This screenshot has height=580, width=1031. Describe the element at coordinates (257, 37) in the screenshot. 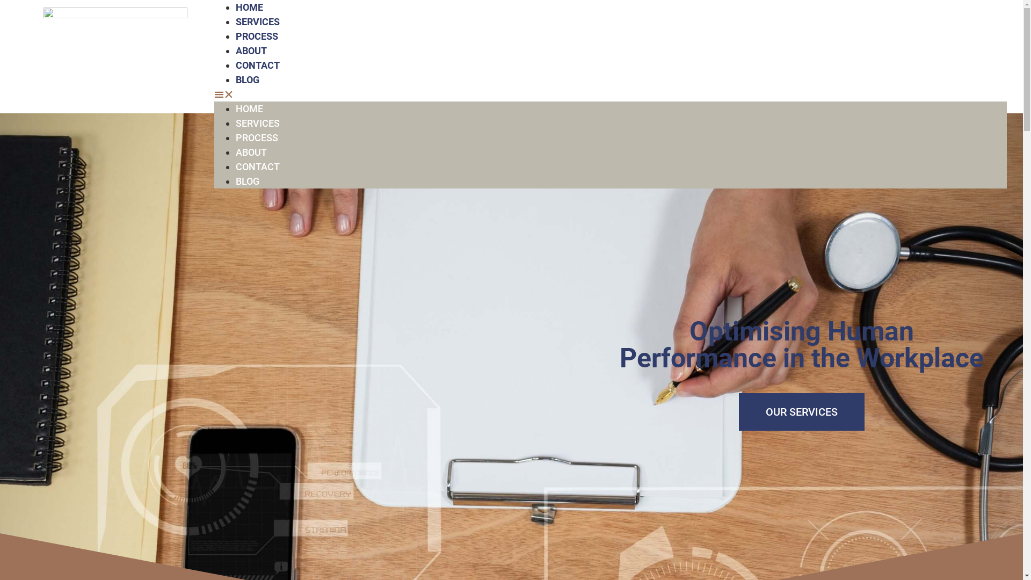

I see `PROCESS` at that location.